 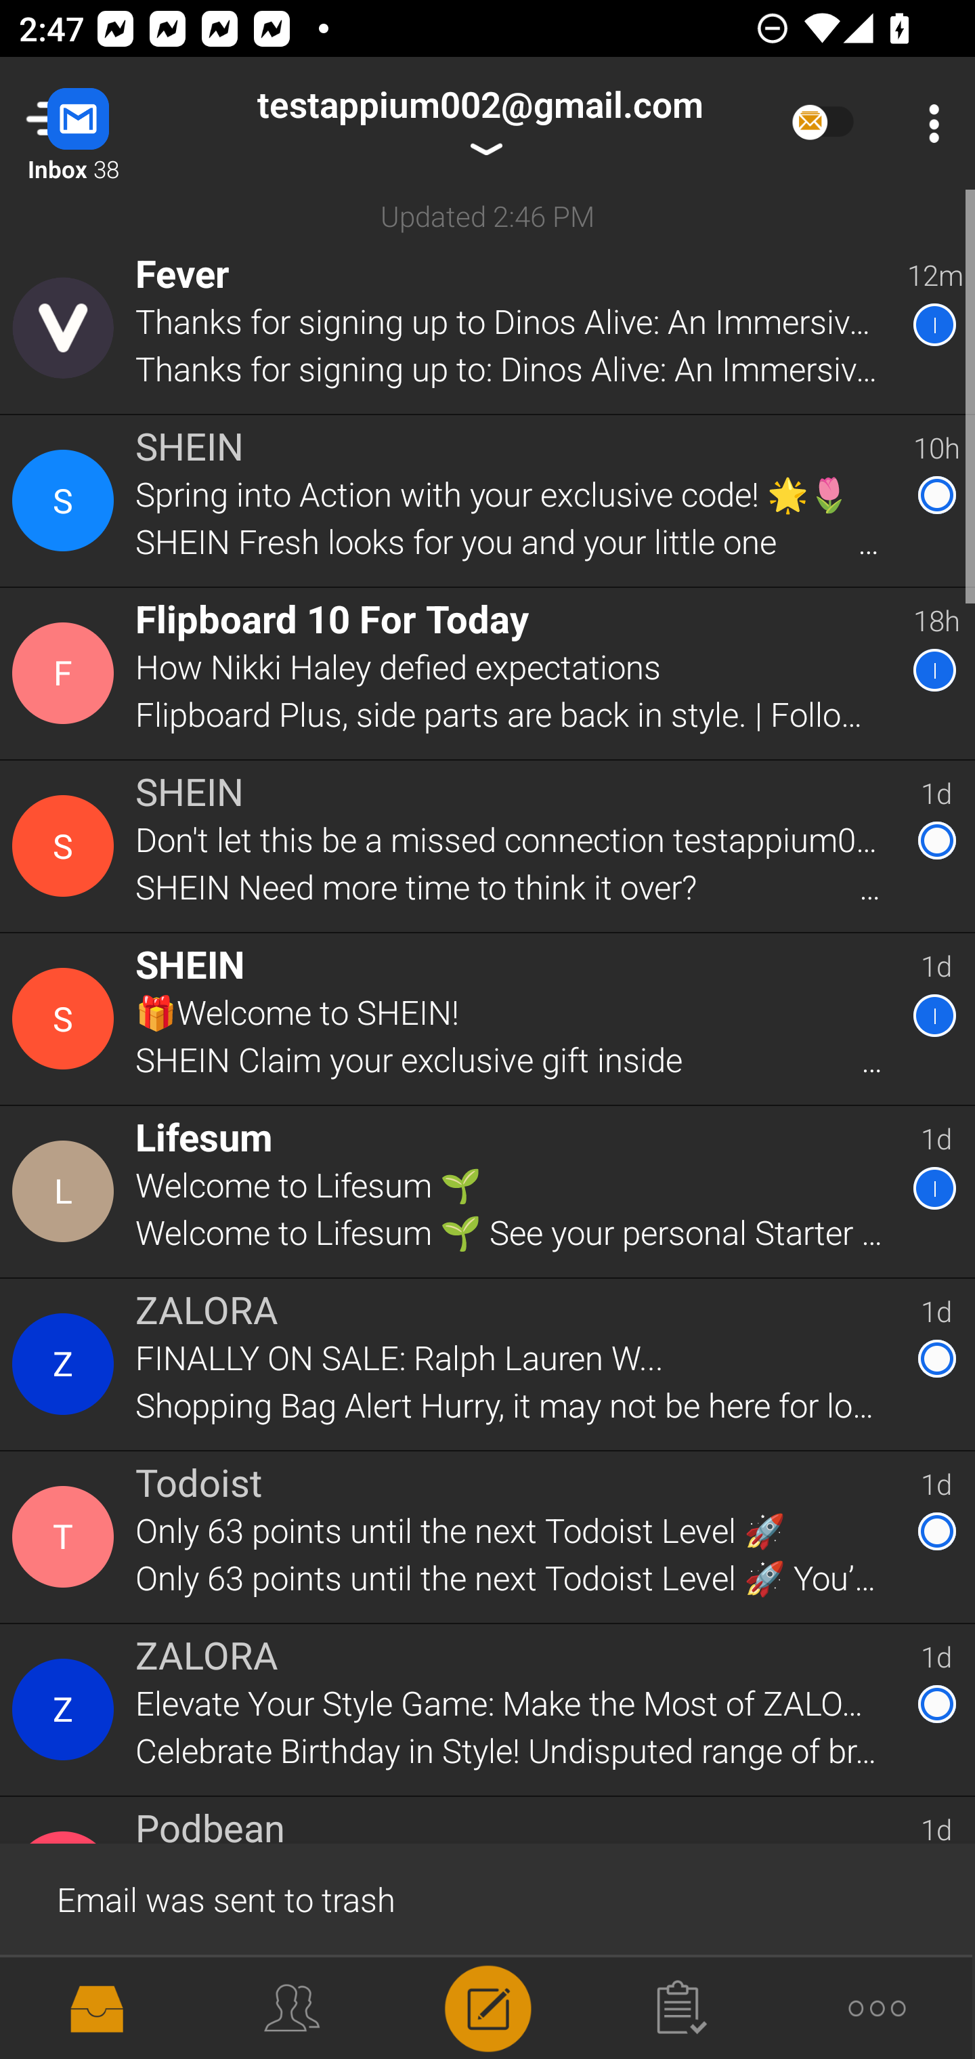 I want to click on More Options, so click(x=928, y=123).